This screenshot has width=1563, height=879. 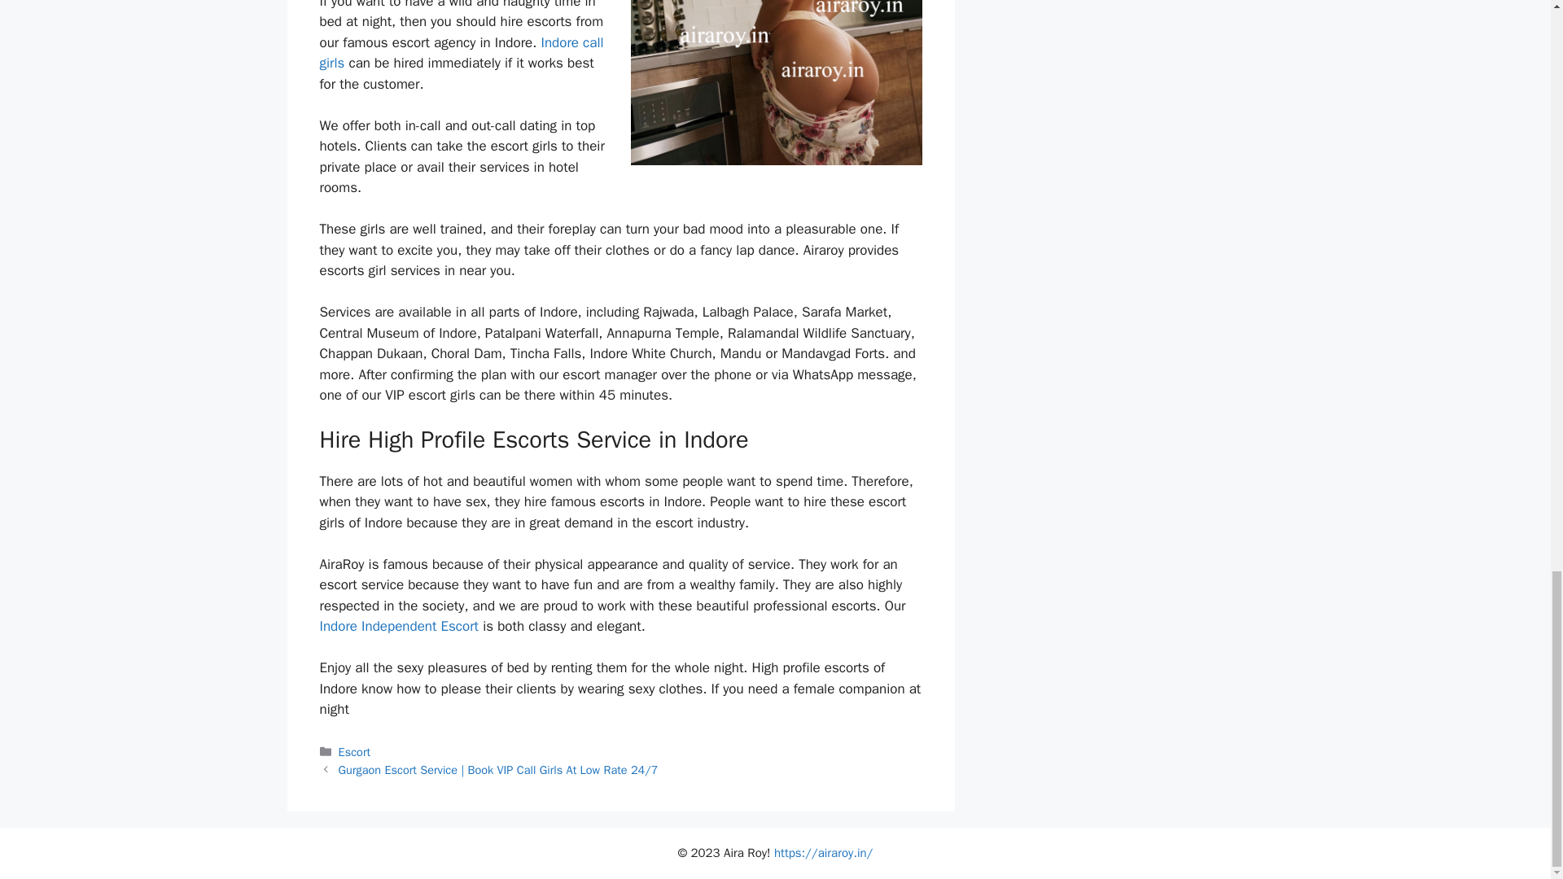 What do you see at coordinates (398, 626) in the screenshot?
I see `Indore Independent Escort` at bounding box center [398, 626].